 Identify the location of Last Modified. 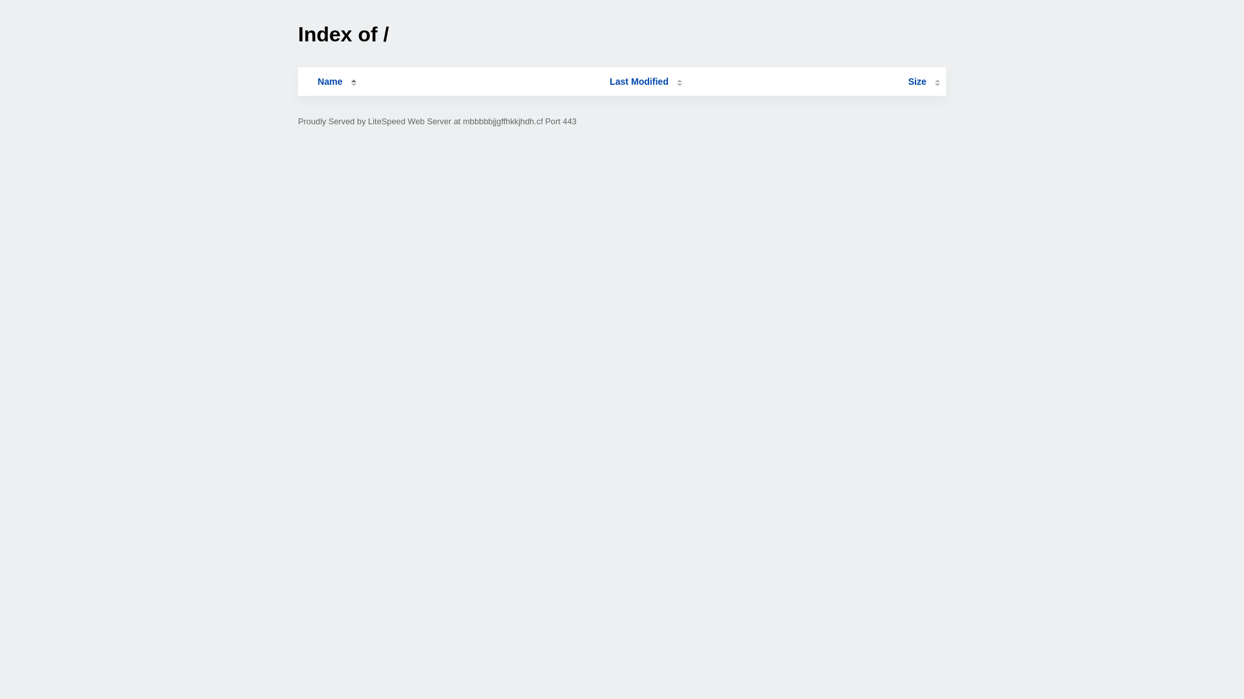
(646, 82).